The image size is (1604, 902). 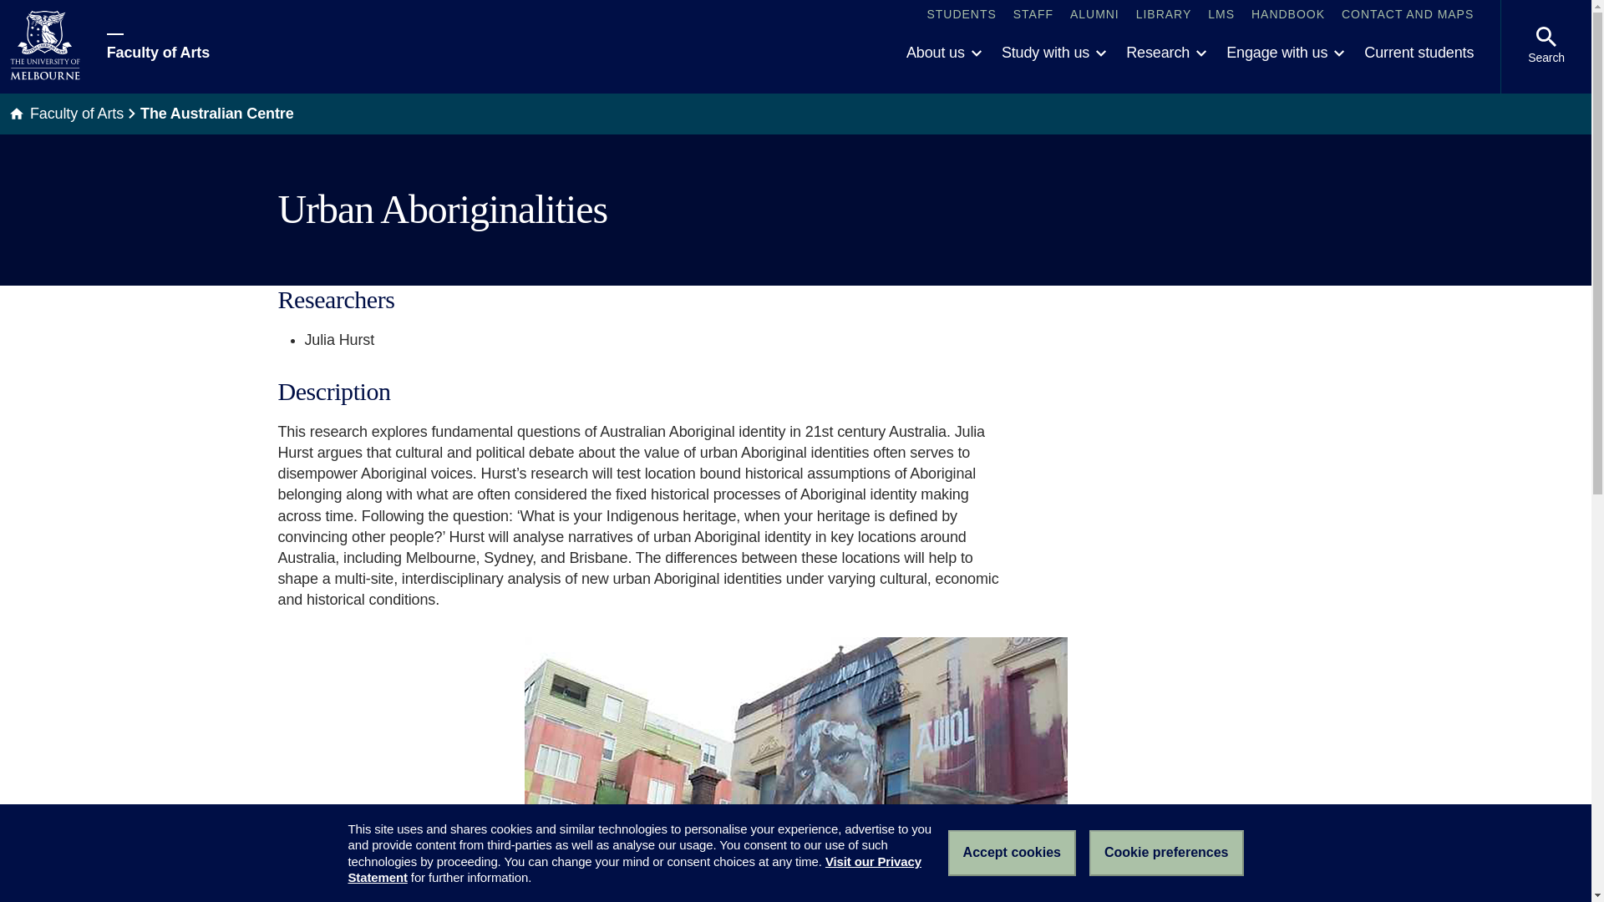 What do you see at coordinates (1287, 15) in the screenshot?
I see `HANDBOOK` at bounding box center [1287, 15].